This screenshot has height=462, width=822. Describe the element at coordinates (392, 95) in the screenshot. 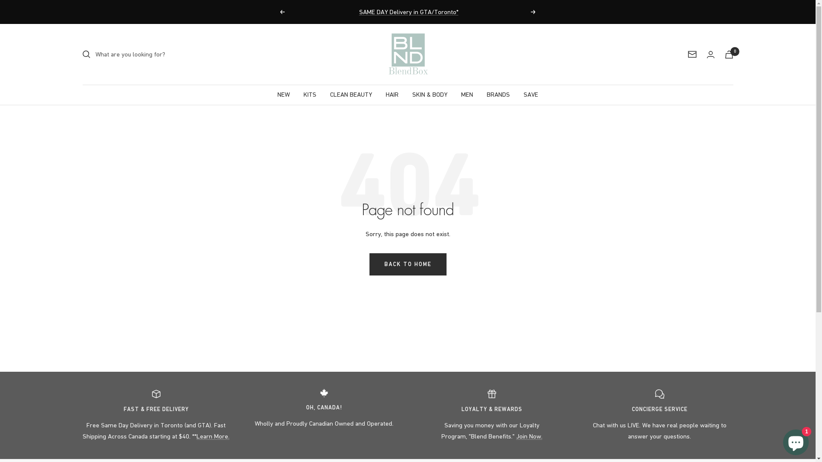

I see `HAIR` at that location.